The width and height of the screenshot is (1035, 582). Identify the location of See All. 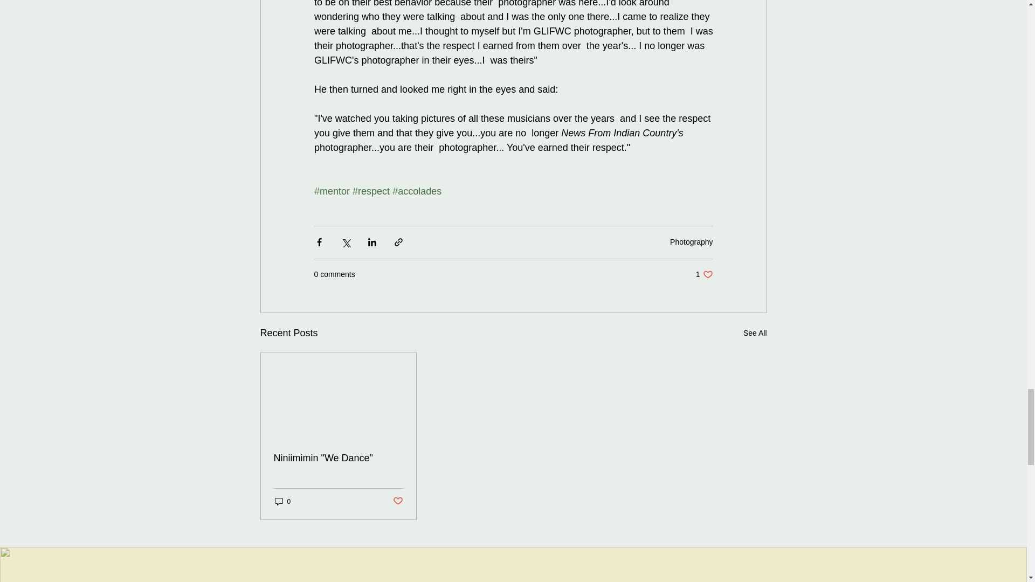
(755, 333).